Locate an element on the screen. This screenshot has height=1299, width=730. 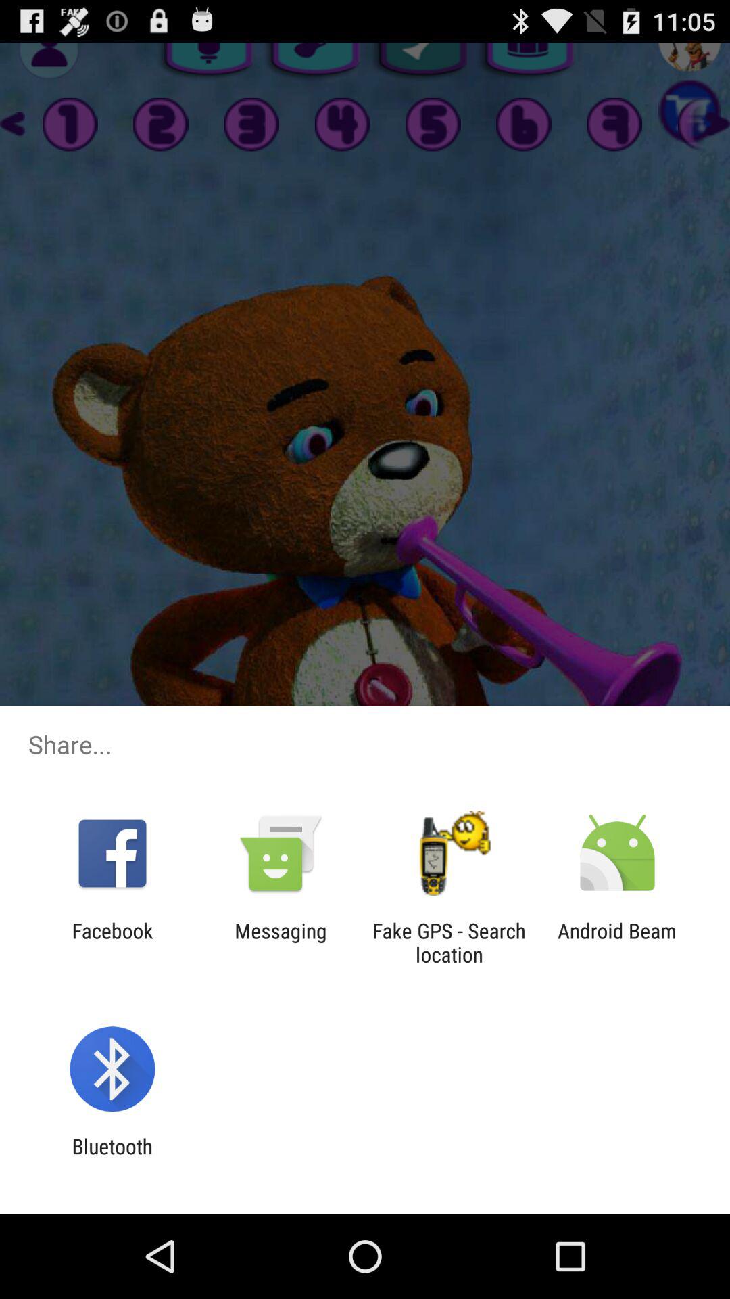
press the icon next to the facebook is located at coordinates (281, 942).